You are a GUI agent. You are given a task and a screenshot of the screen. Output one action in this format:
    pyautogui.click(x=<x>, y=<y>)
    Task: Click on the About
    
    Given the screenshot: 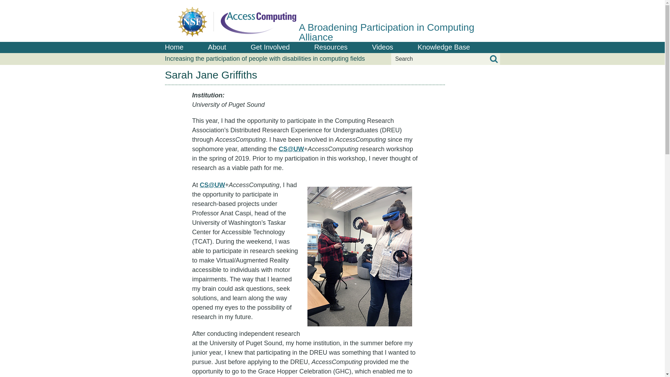 What is the action you would take?
    pyautogui.click(x=217, y=47)
    